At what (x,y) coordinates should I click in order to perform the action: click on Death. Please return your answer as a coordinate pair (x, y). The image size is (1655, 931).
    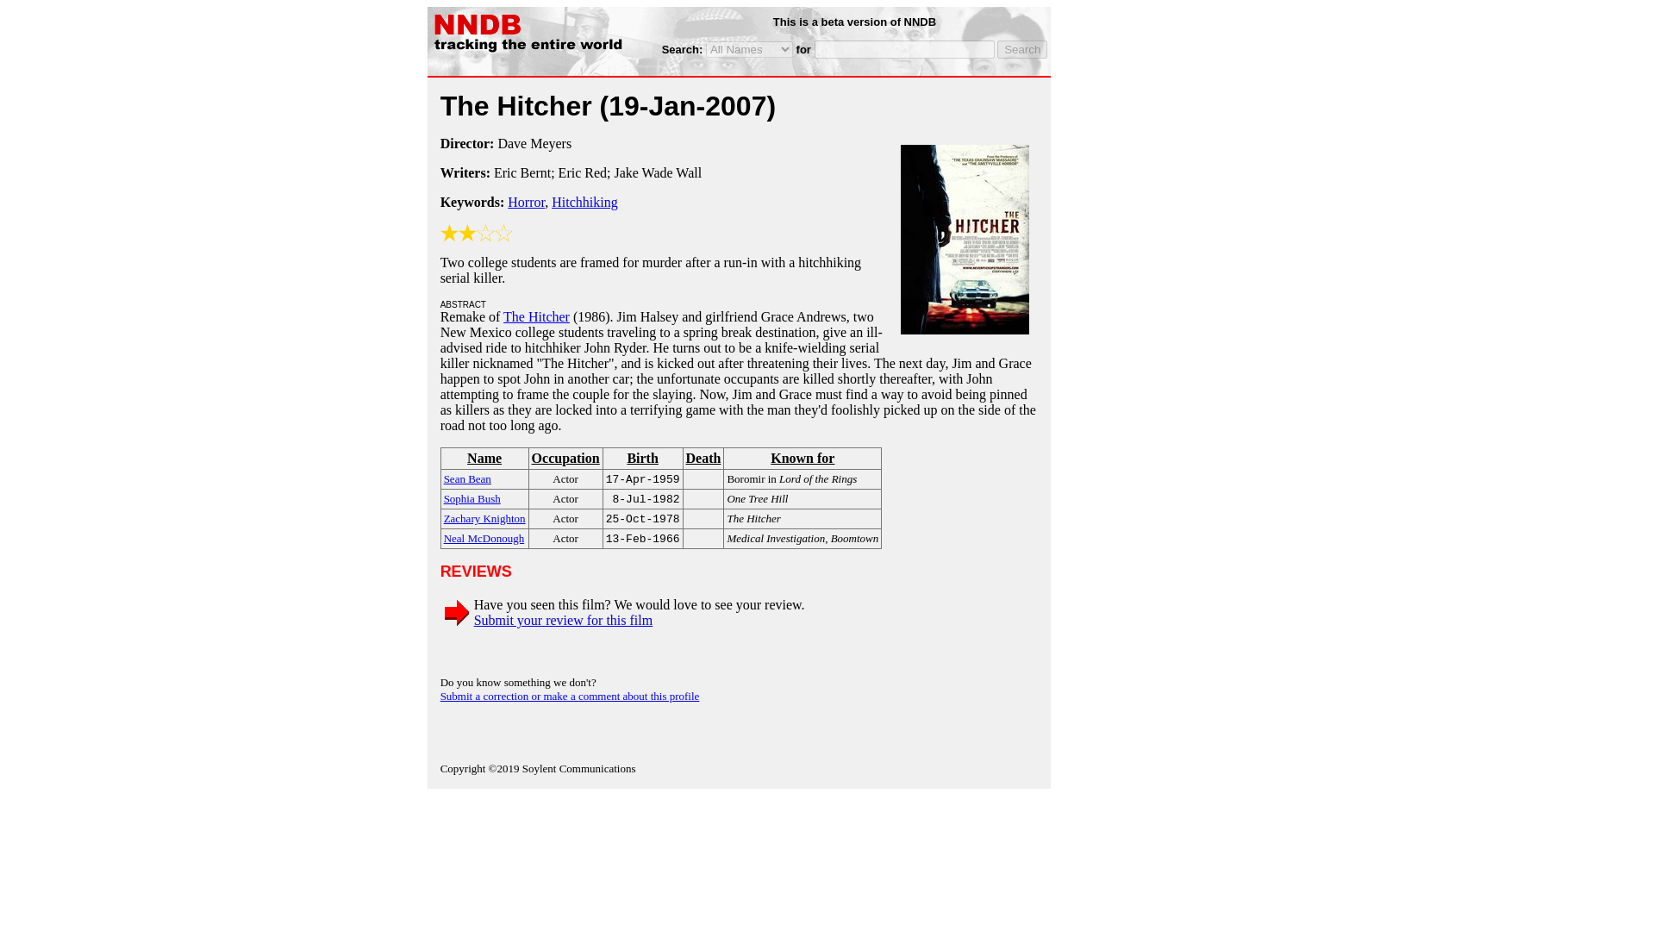
    Looking at the image, I should click on (703, 459).